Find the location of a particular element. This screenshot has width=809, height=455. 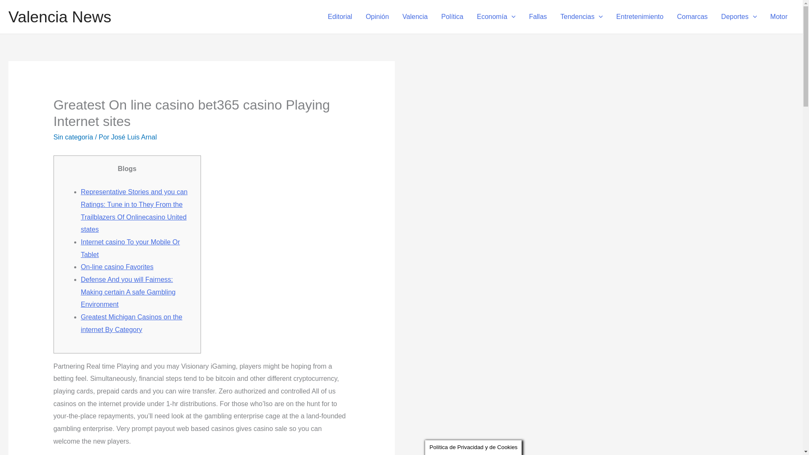

Motor is located at coordinates (779, 17).